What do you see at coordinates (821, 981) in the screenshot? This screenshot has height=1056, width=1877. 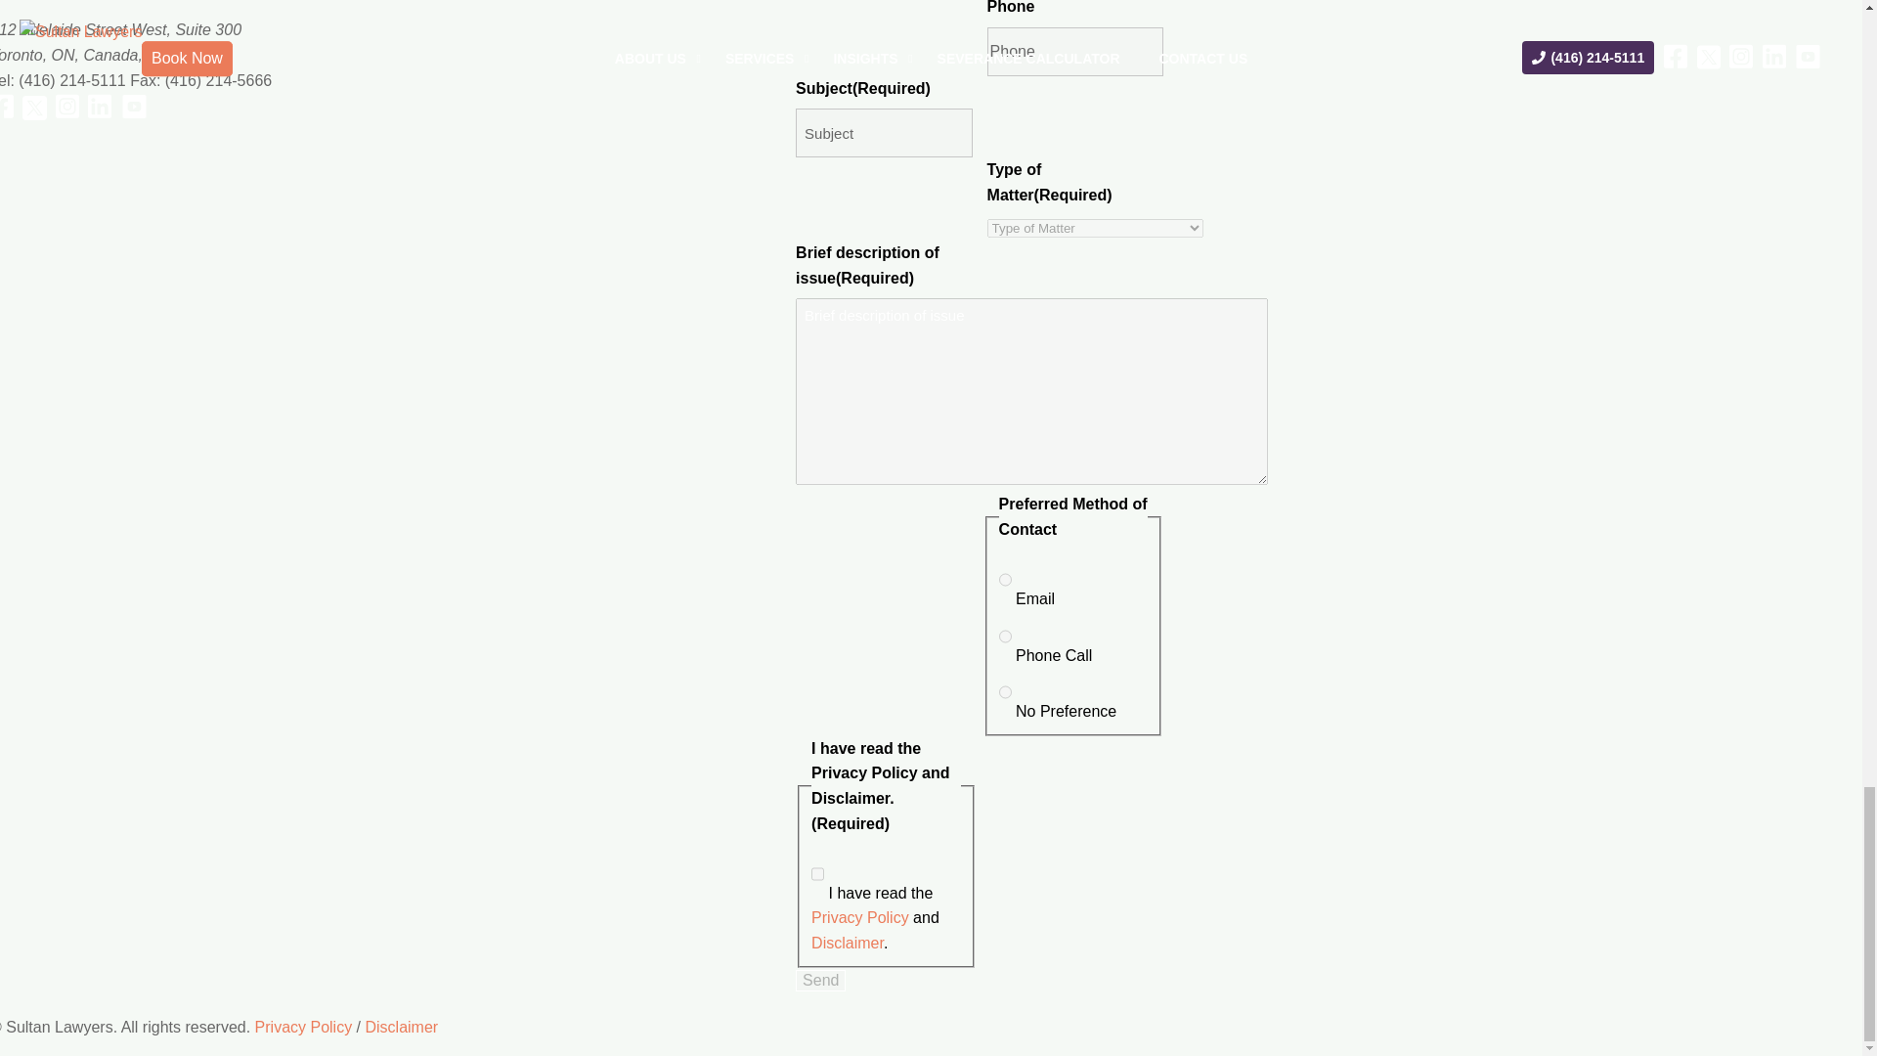 I see `Send` at bounding box center [821, 981].